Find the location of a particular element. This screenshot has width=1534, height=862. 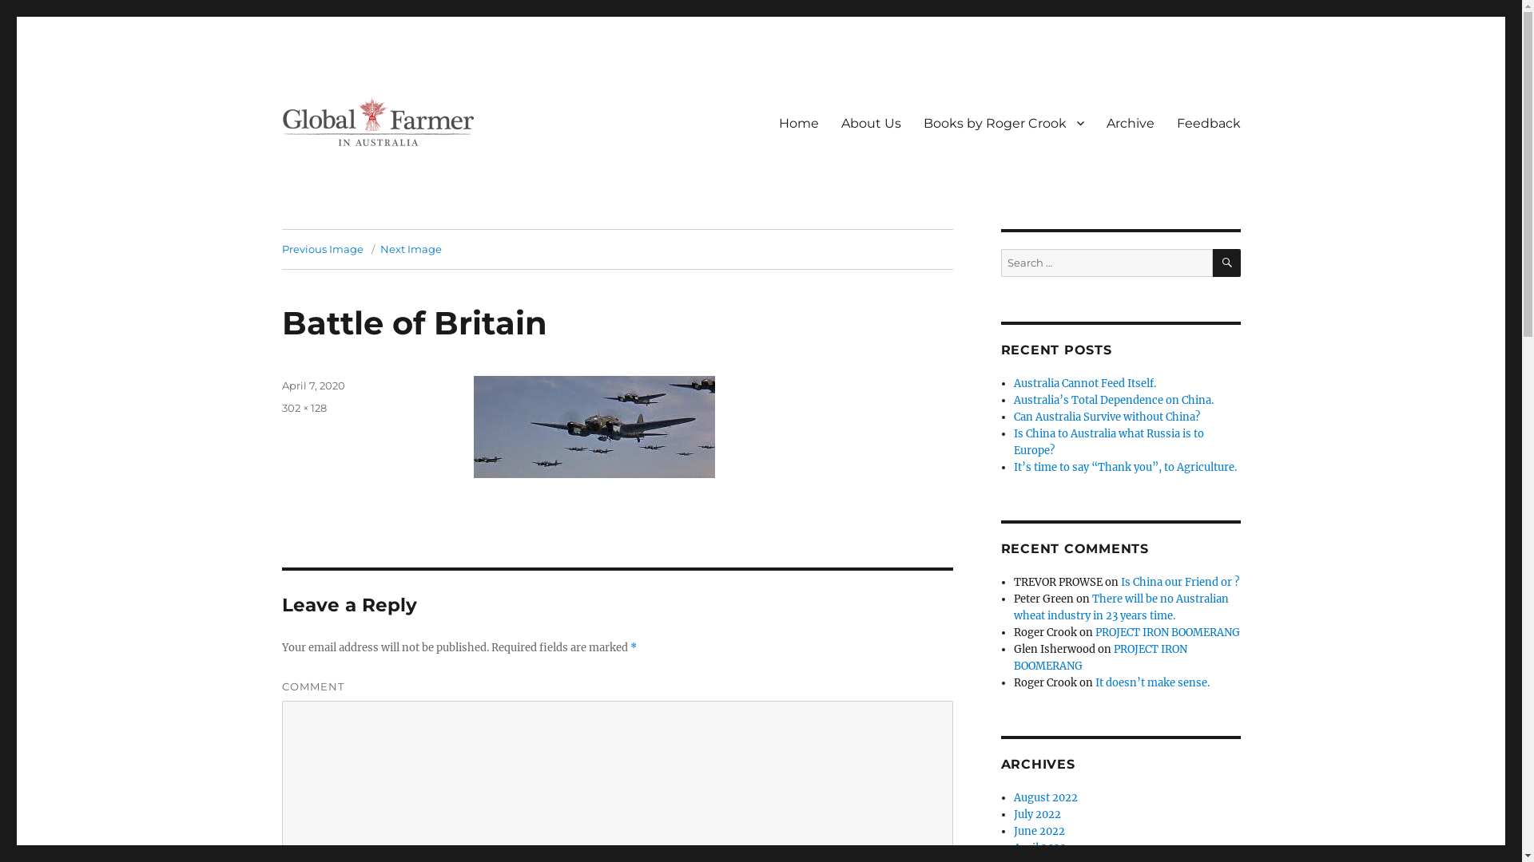

Next Image is located at coordinates (411, 249).